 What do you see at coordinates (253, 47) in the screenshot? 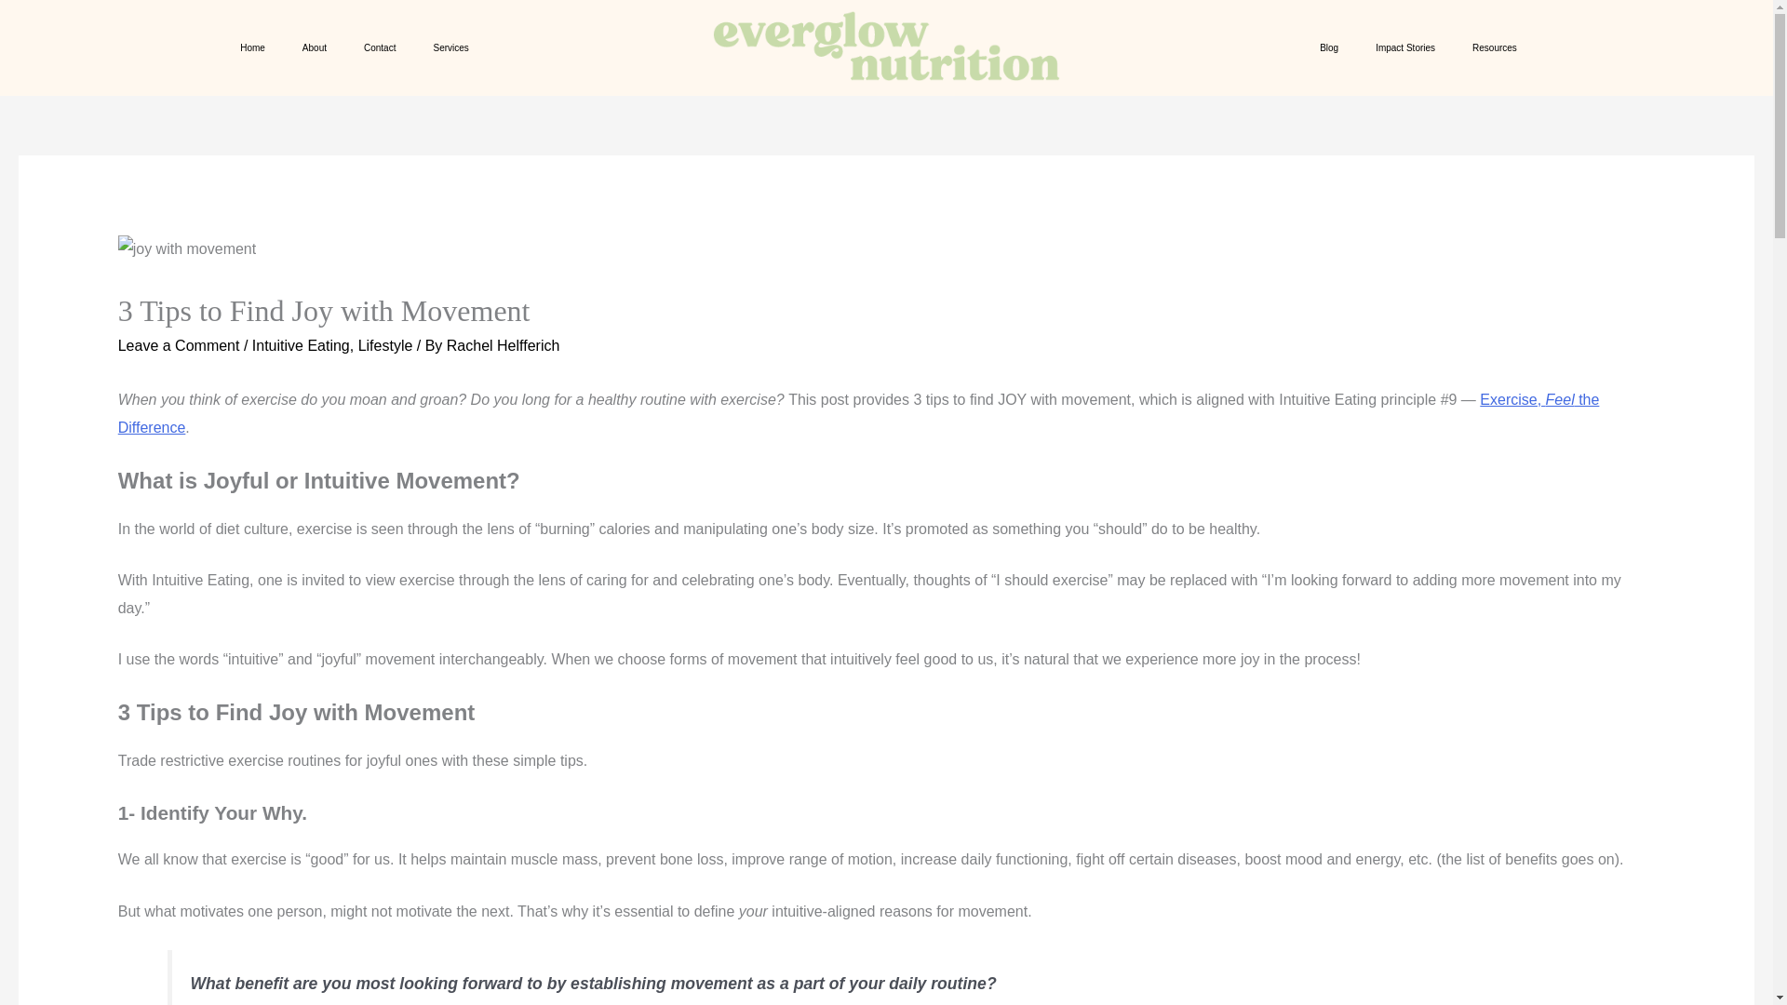
I see `Home` at bounding box center [253, 47].